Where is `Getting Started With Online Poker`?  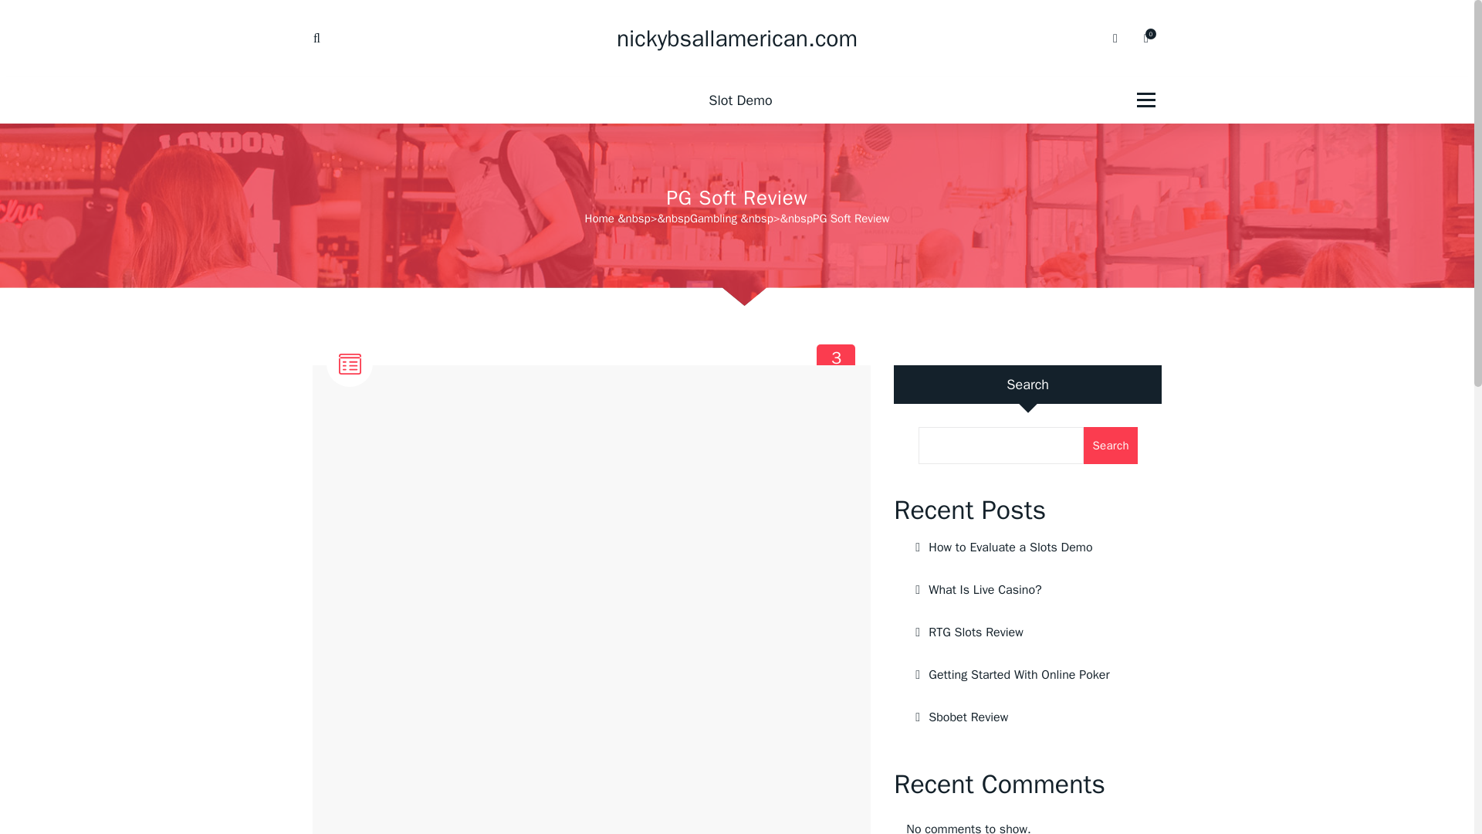
Getting Started With Online Poker is located at coordinates (1027, 589).